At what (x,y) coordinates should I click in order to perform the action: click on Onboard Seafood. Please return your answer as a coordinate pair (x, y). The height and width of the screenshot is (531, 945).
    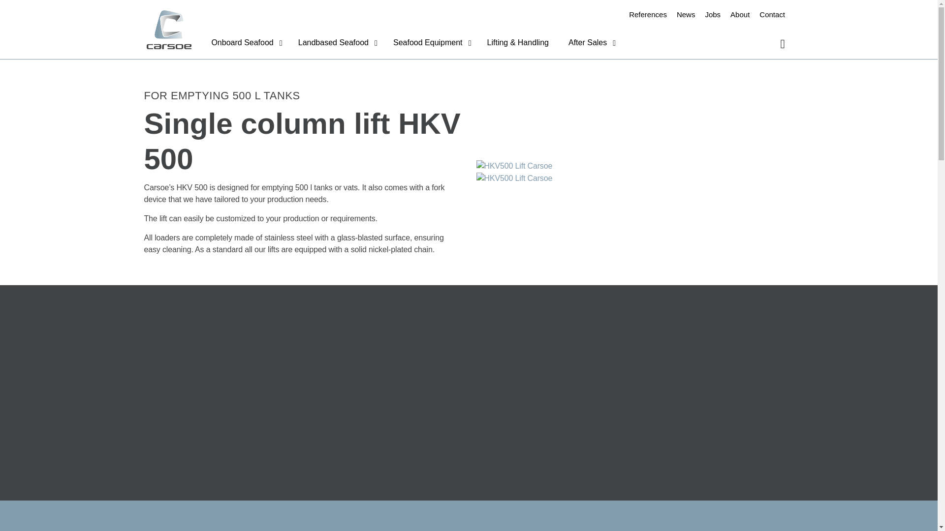
    Looking at the image, I should click on (244, 44).